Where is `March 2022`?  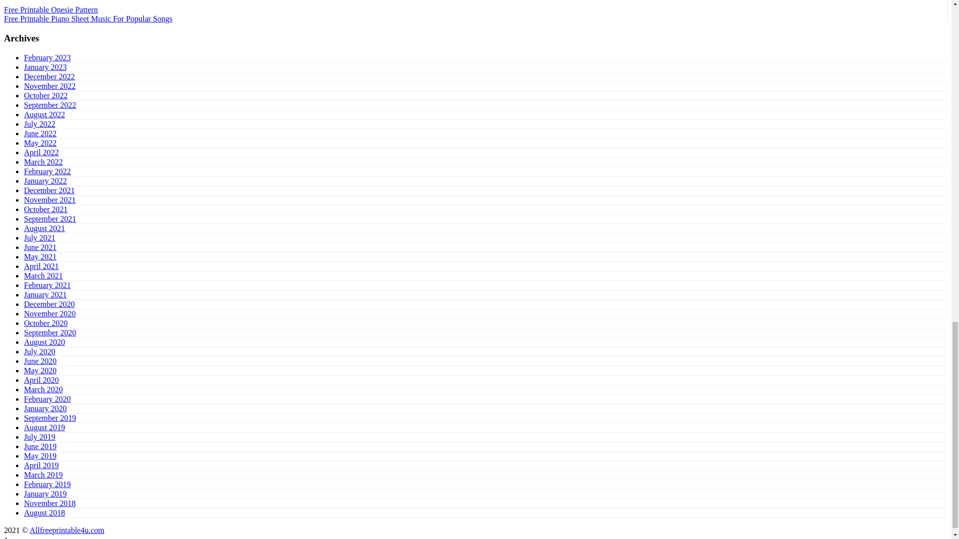 March 2022 is located at coordinates (43, 162).